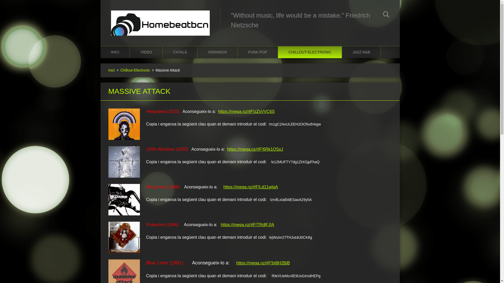  What do you see at coordinates (255, 149) in the screenshot?
I see `https://mega.nz/#F!6Rk1QSxJ` at bounding box center [255, 149].